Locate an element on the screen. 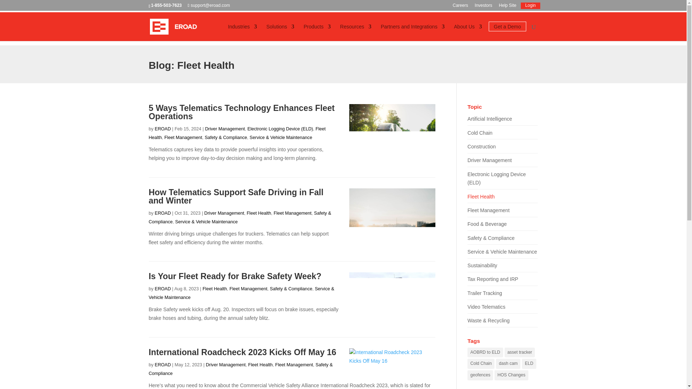 Image resolution: width=692 pixels, height=389 pixels. Posts by EROAD is located at coordinates (163, 289).